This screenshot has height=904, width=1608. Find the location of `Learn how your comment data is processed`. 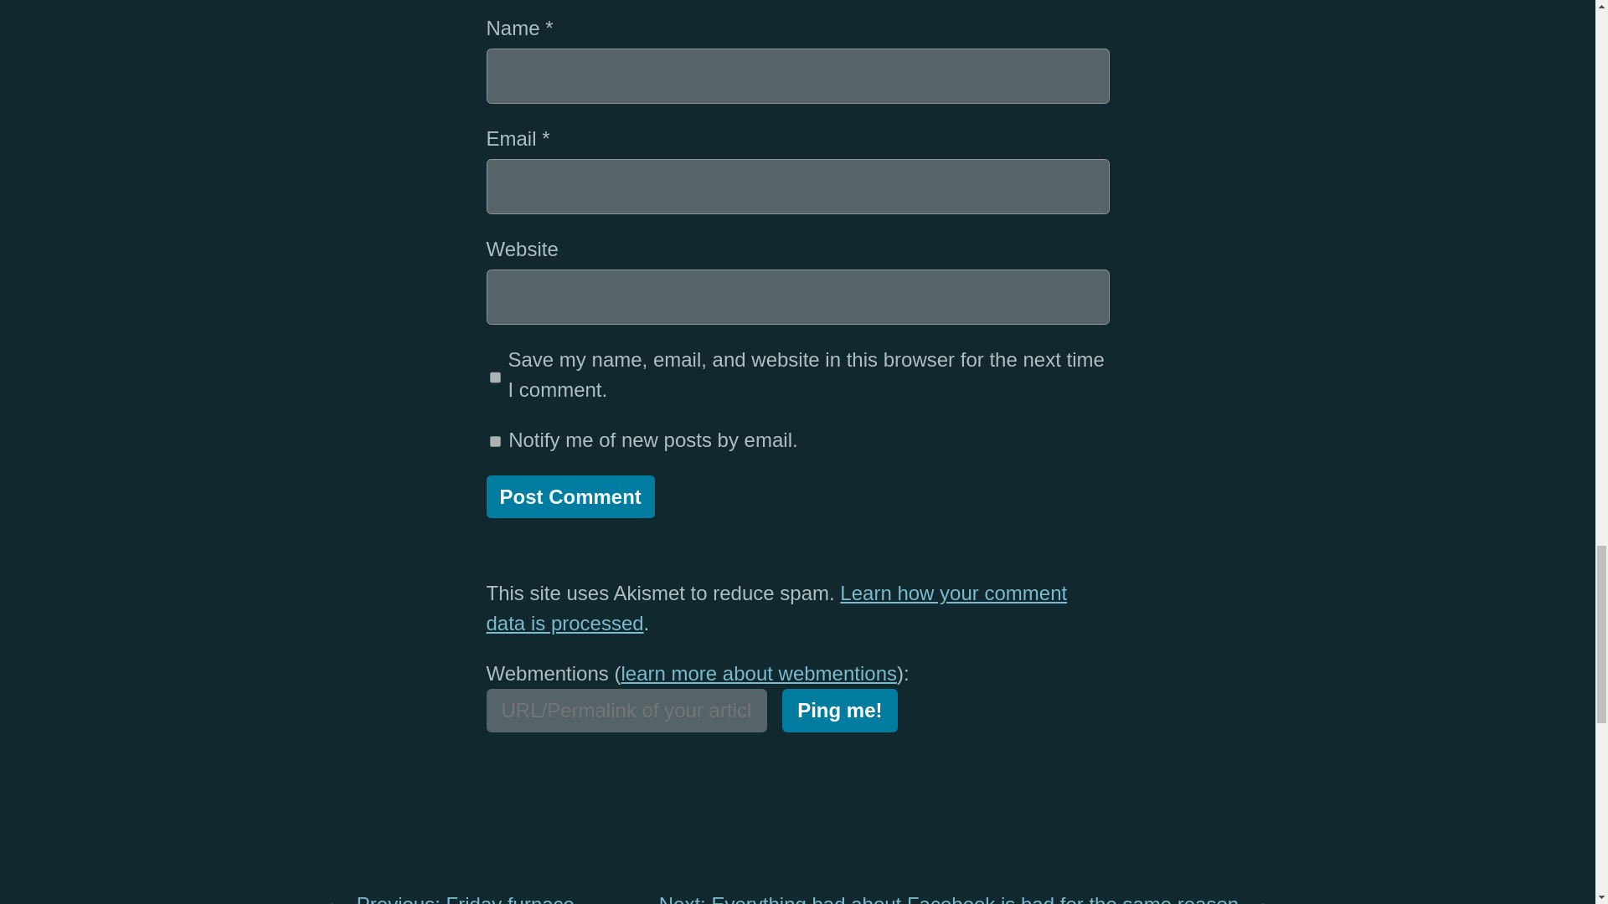

Learn how your comment data is processed is located at coordinates (776, 608).